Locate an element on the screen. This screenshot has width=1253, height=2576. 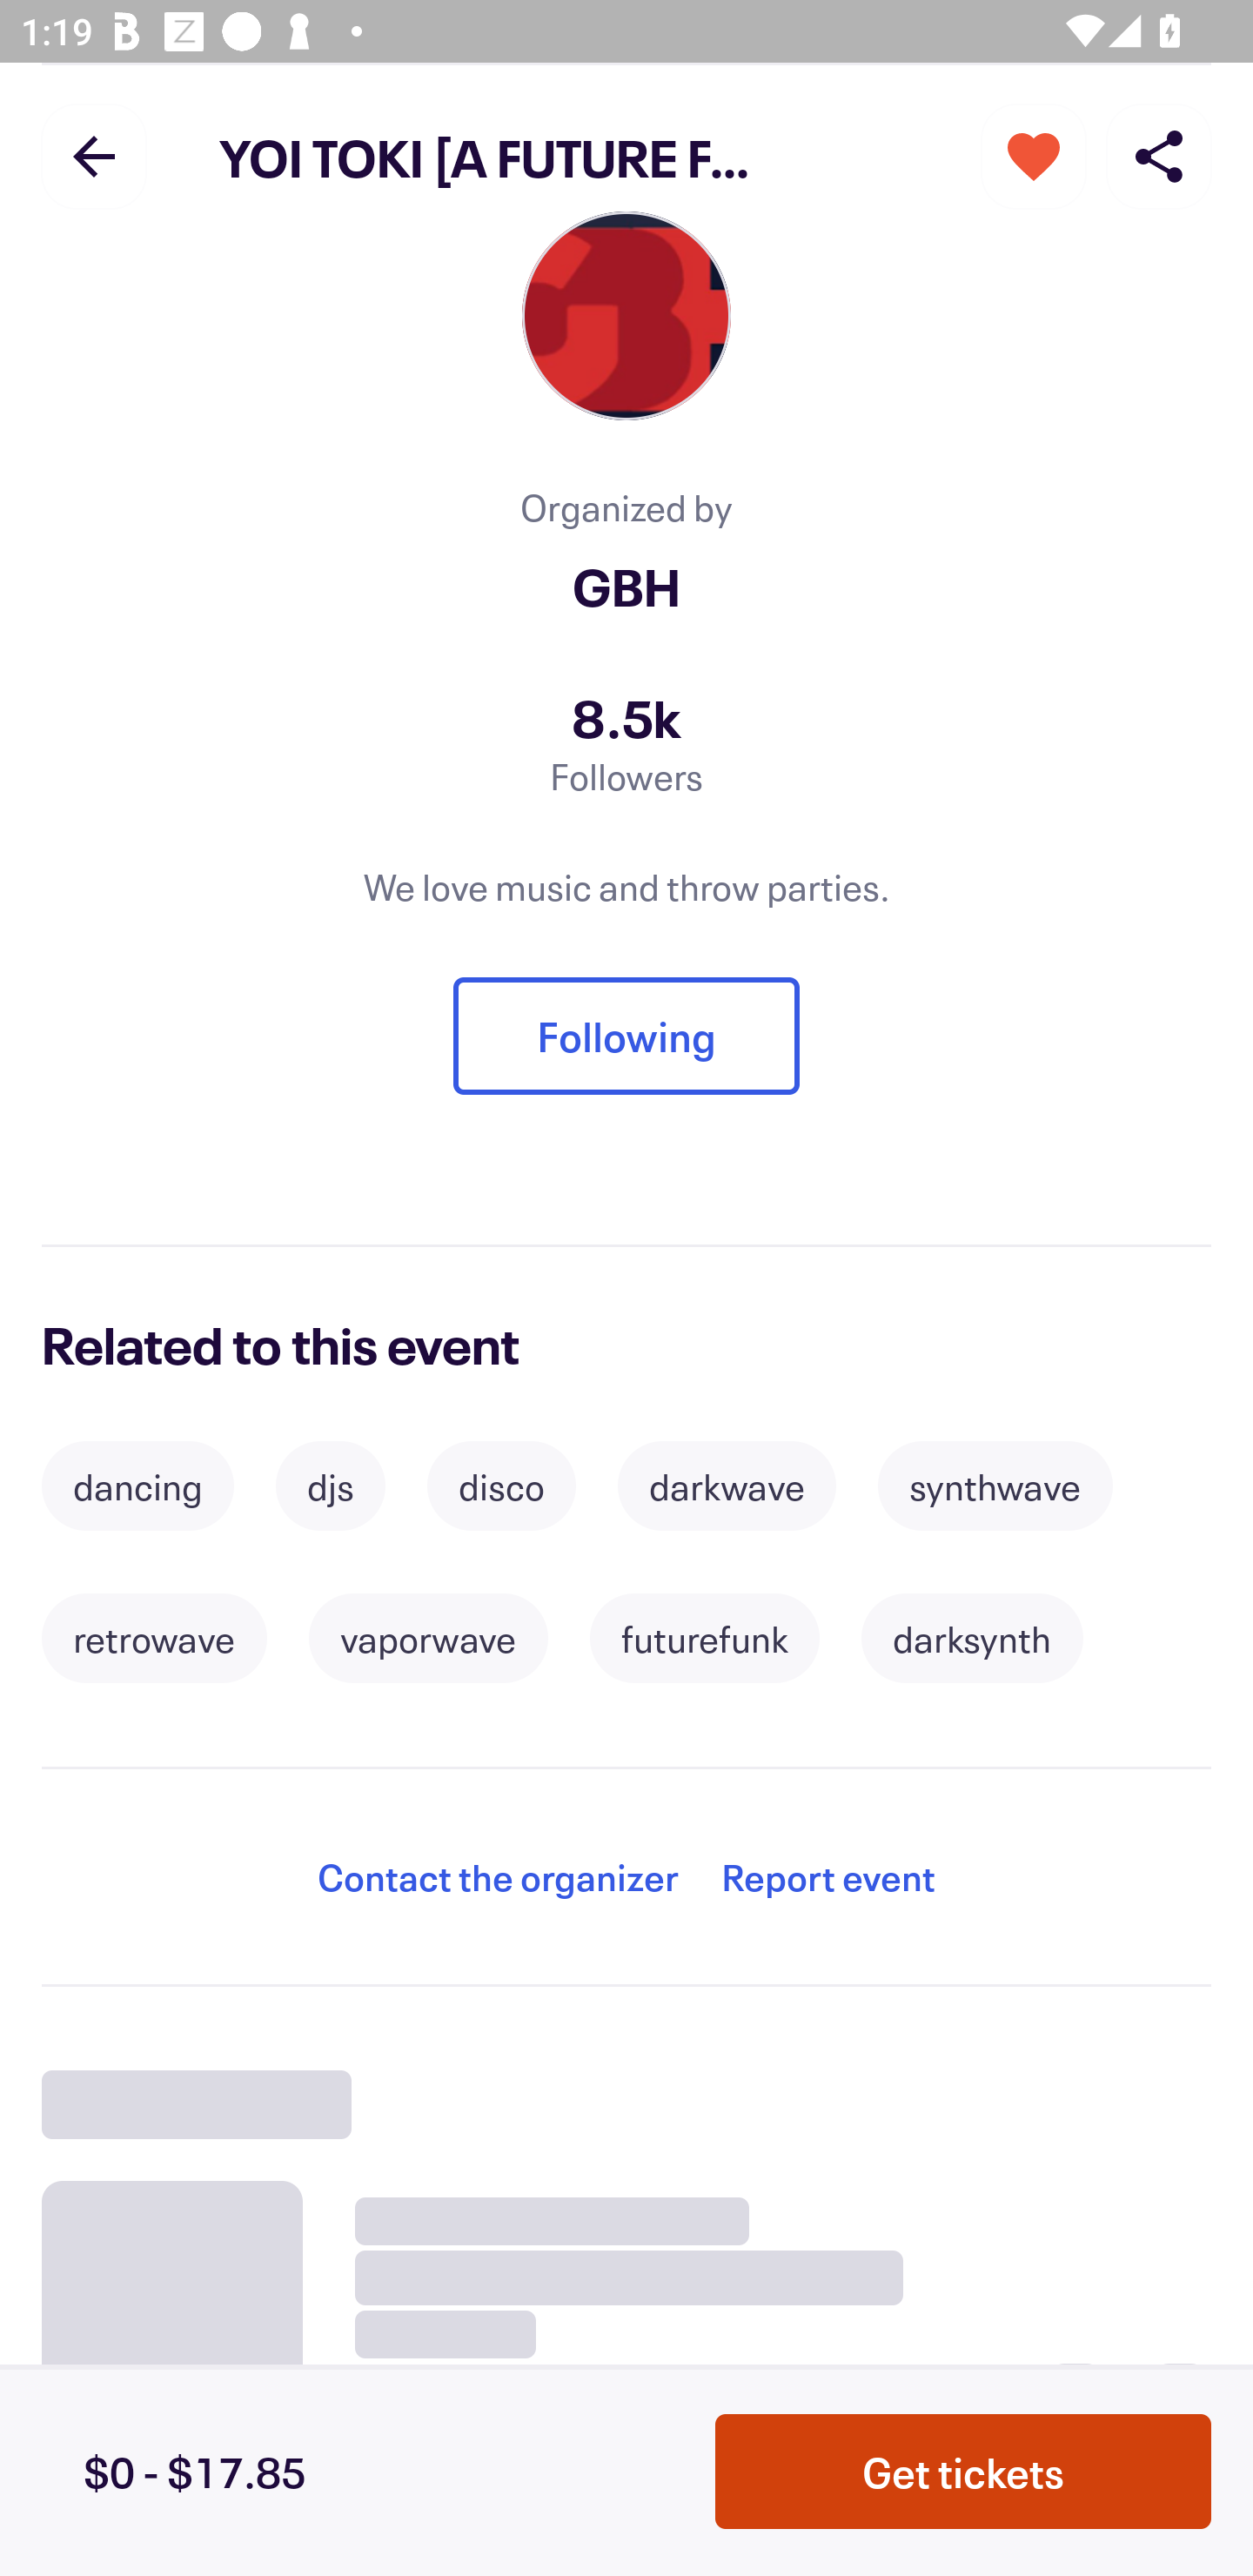
darksynth is located at coordinates (973, 1638).